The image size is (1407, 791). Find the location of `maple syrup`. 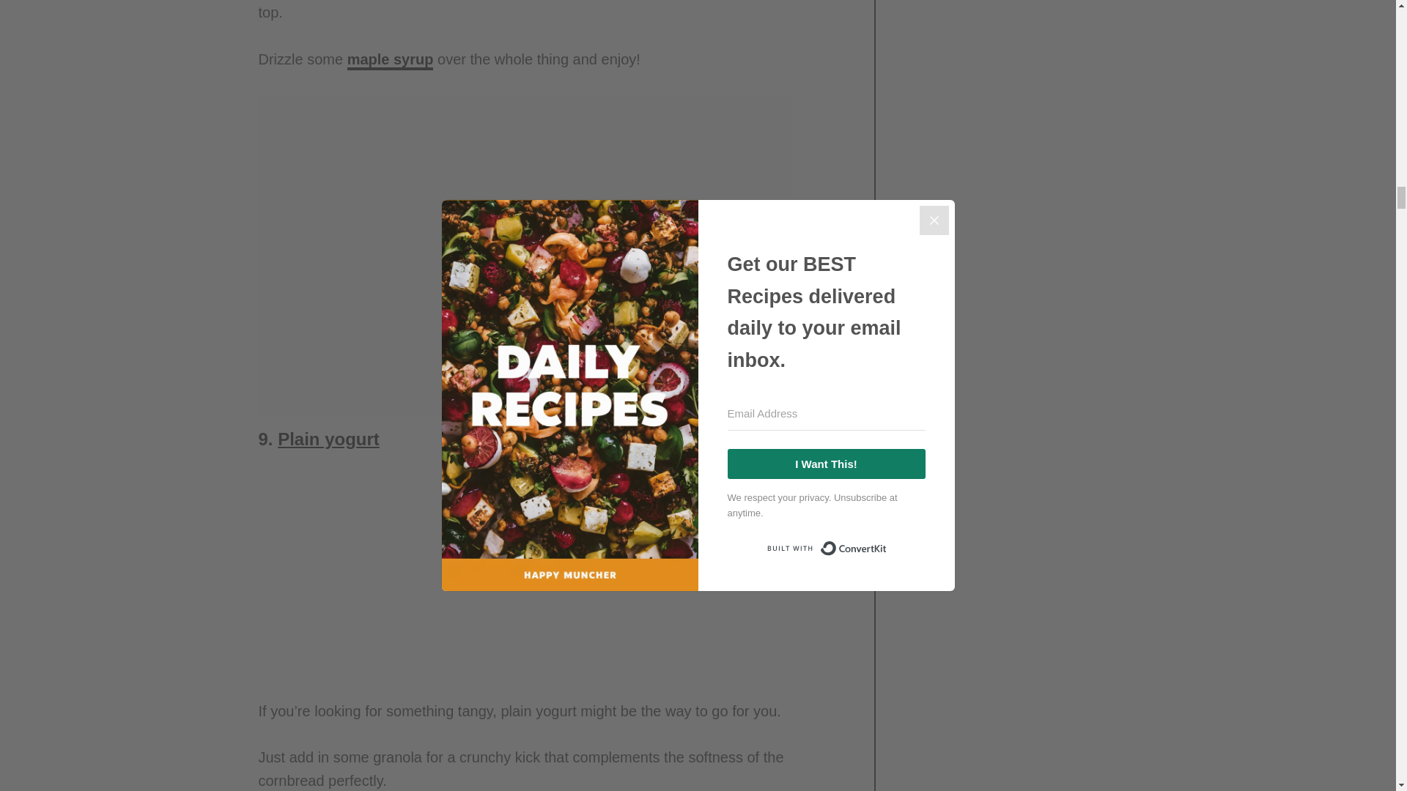

maple syrup is located at coordinates (390, 61).